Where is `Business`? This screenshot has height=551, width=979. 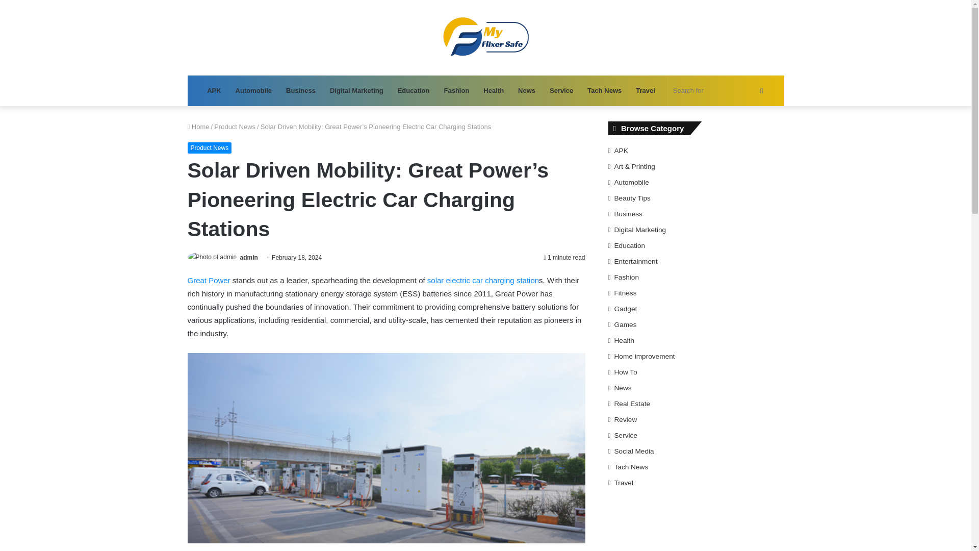 Business is located at coordinates (301, 91).